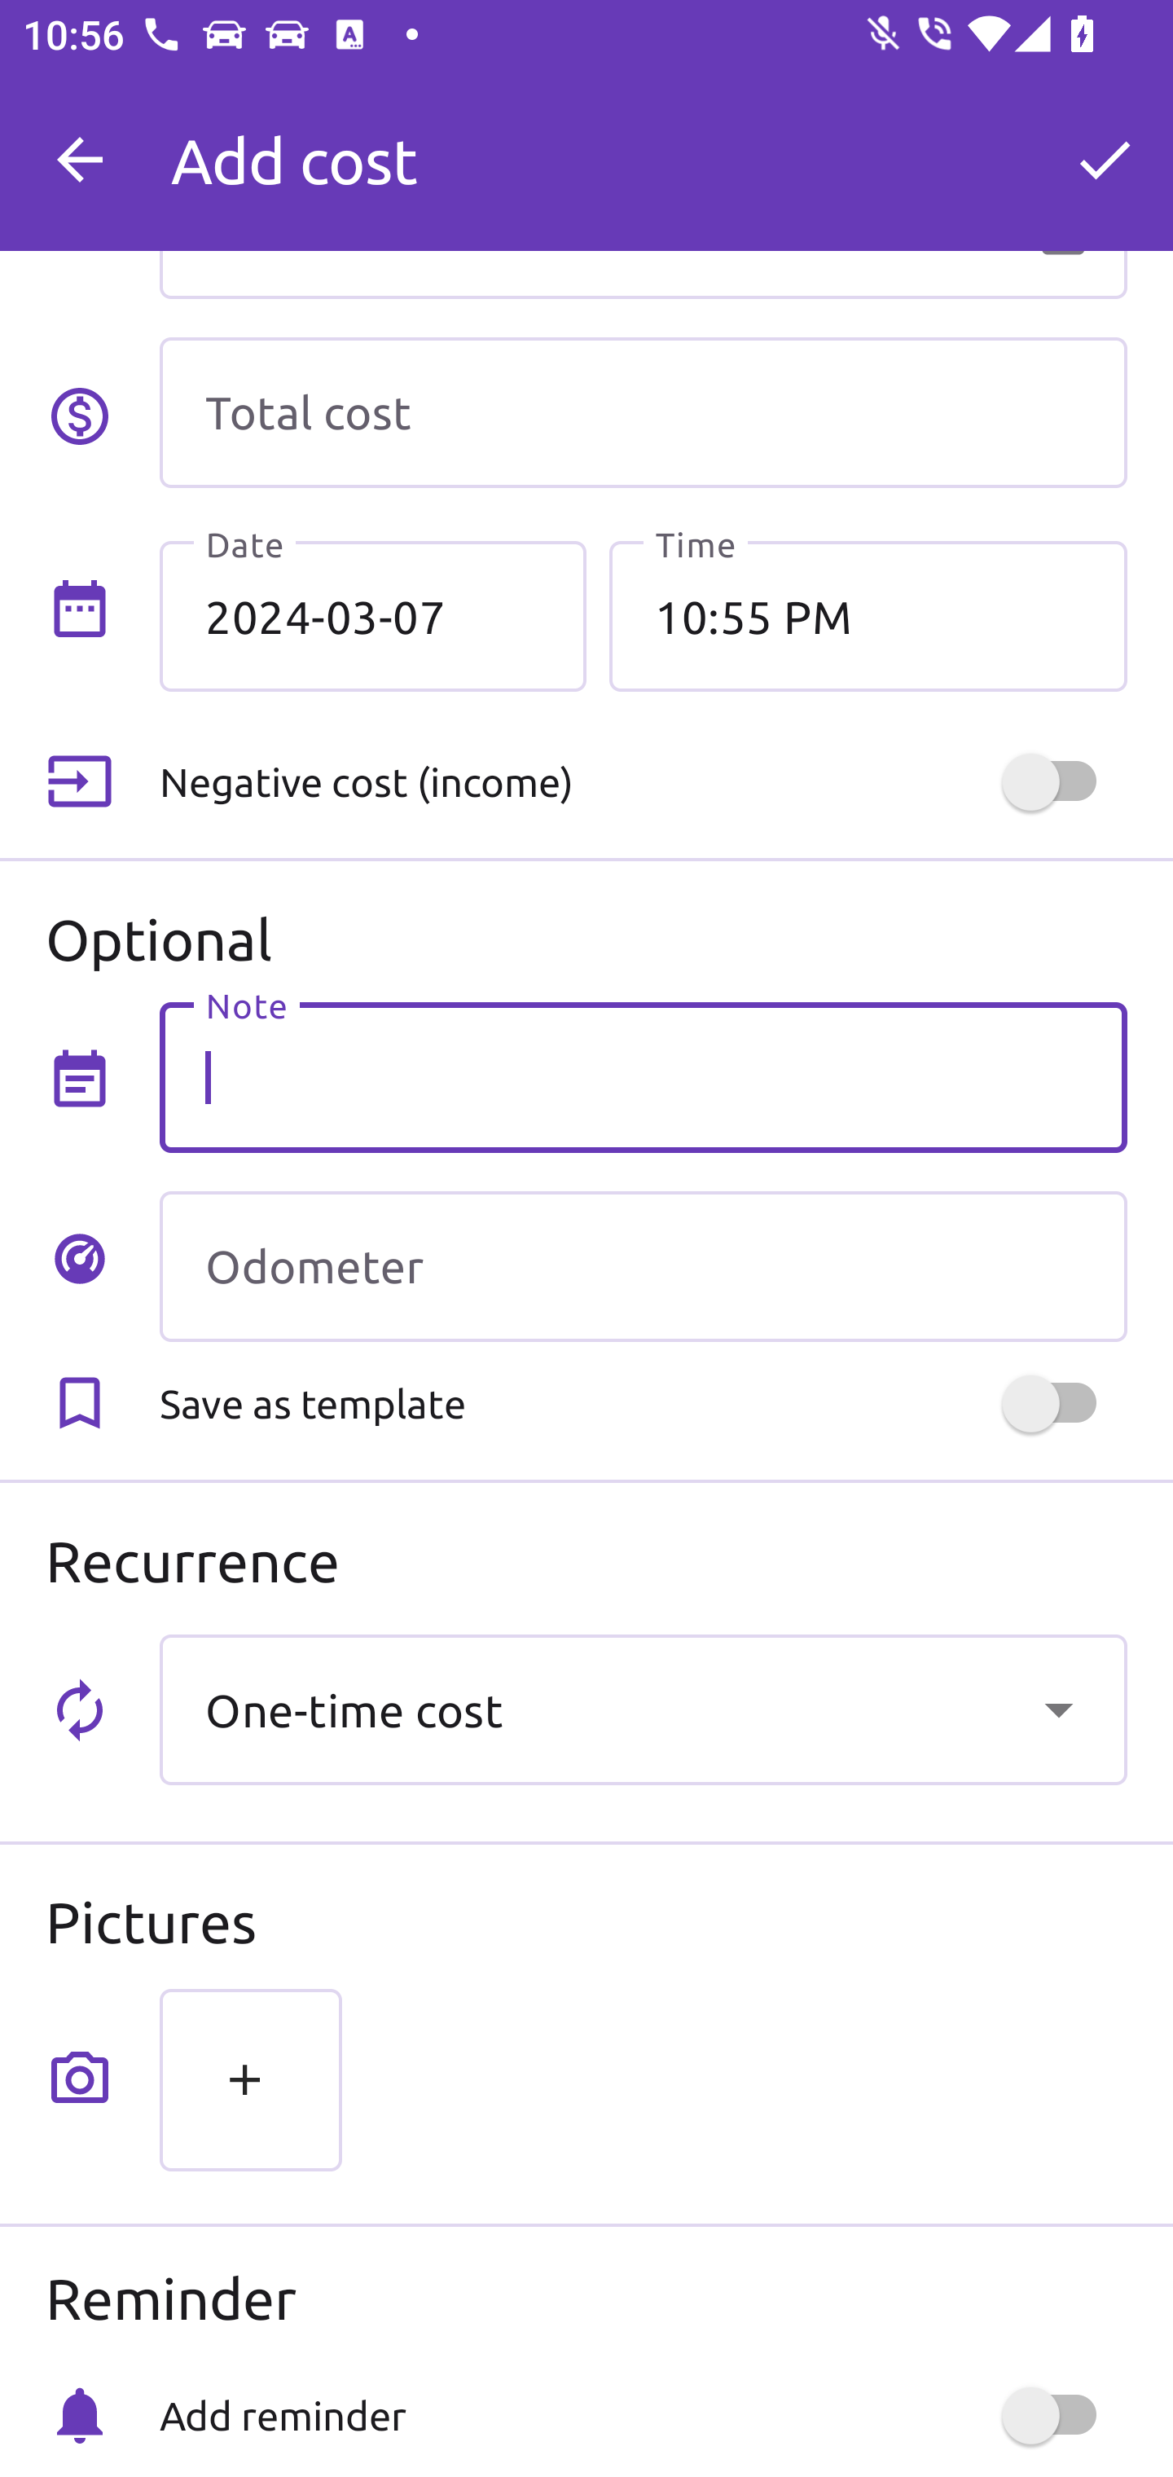 The width and height of the screenshot is (1173, 2477). What do you see at coordinates (643, 412) in the screenshot?
I see `Total cost ` at bounding box center [643, 412].